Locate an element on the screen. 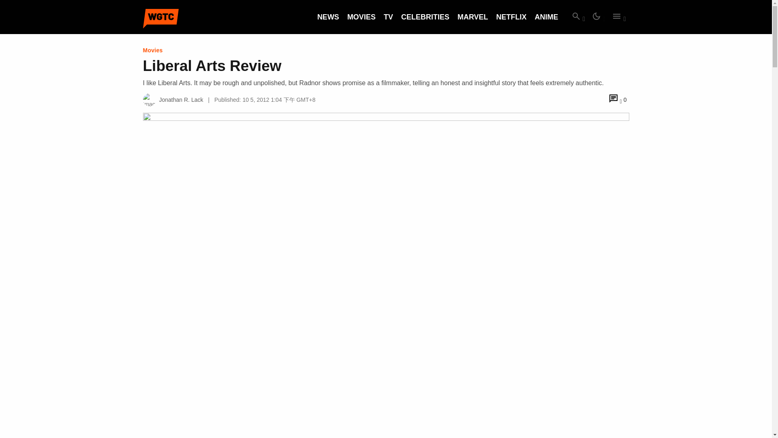  NEWS is located at coordinates (328, 17).